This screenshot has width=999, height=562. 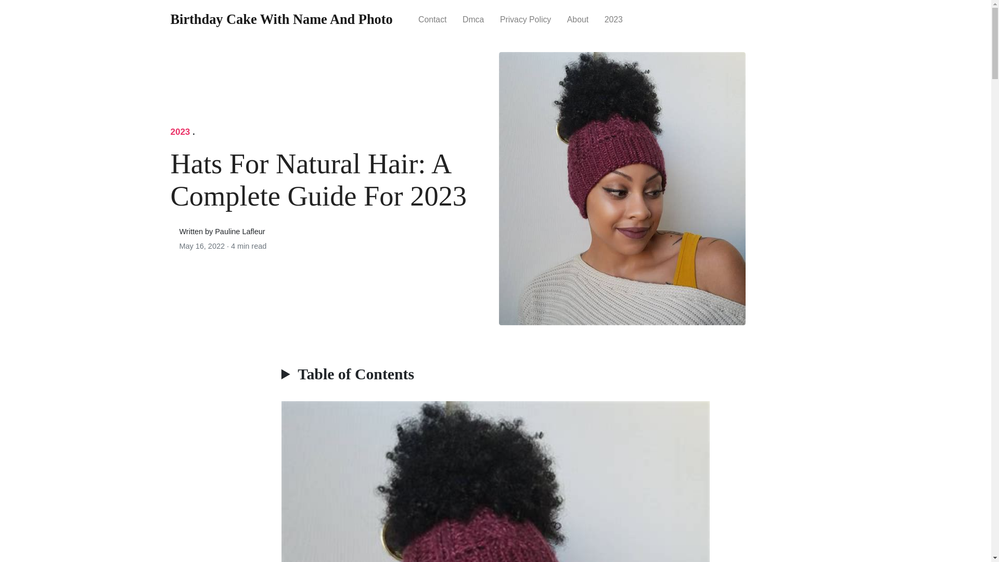 What do you see at coordinates (613, 19) in the screenshot?
I see `2023` at bounding box center [613, 19].